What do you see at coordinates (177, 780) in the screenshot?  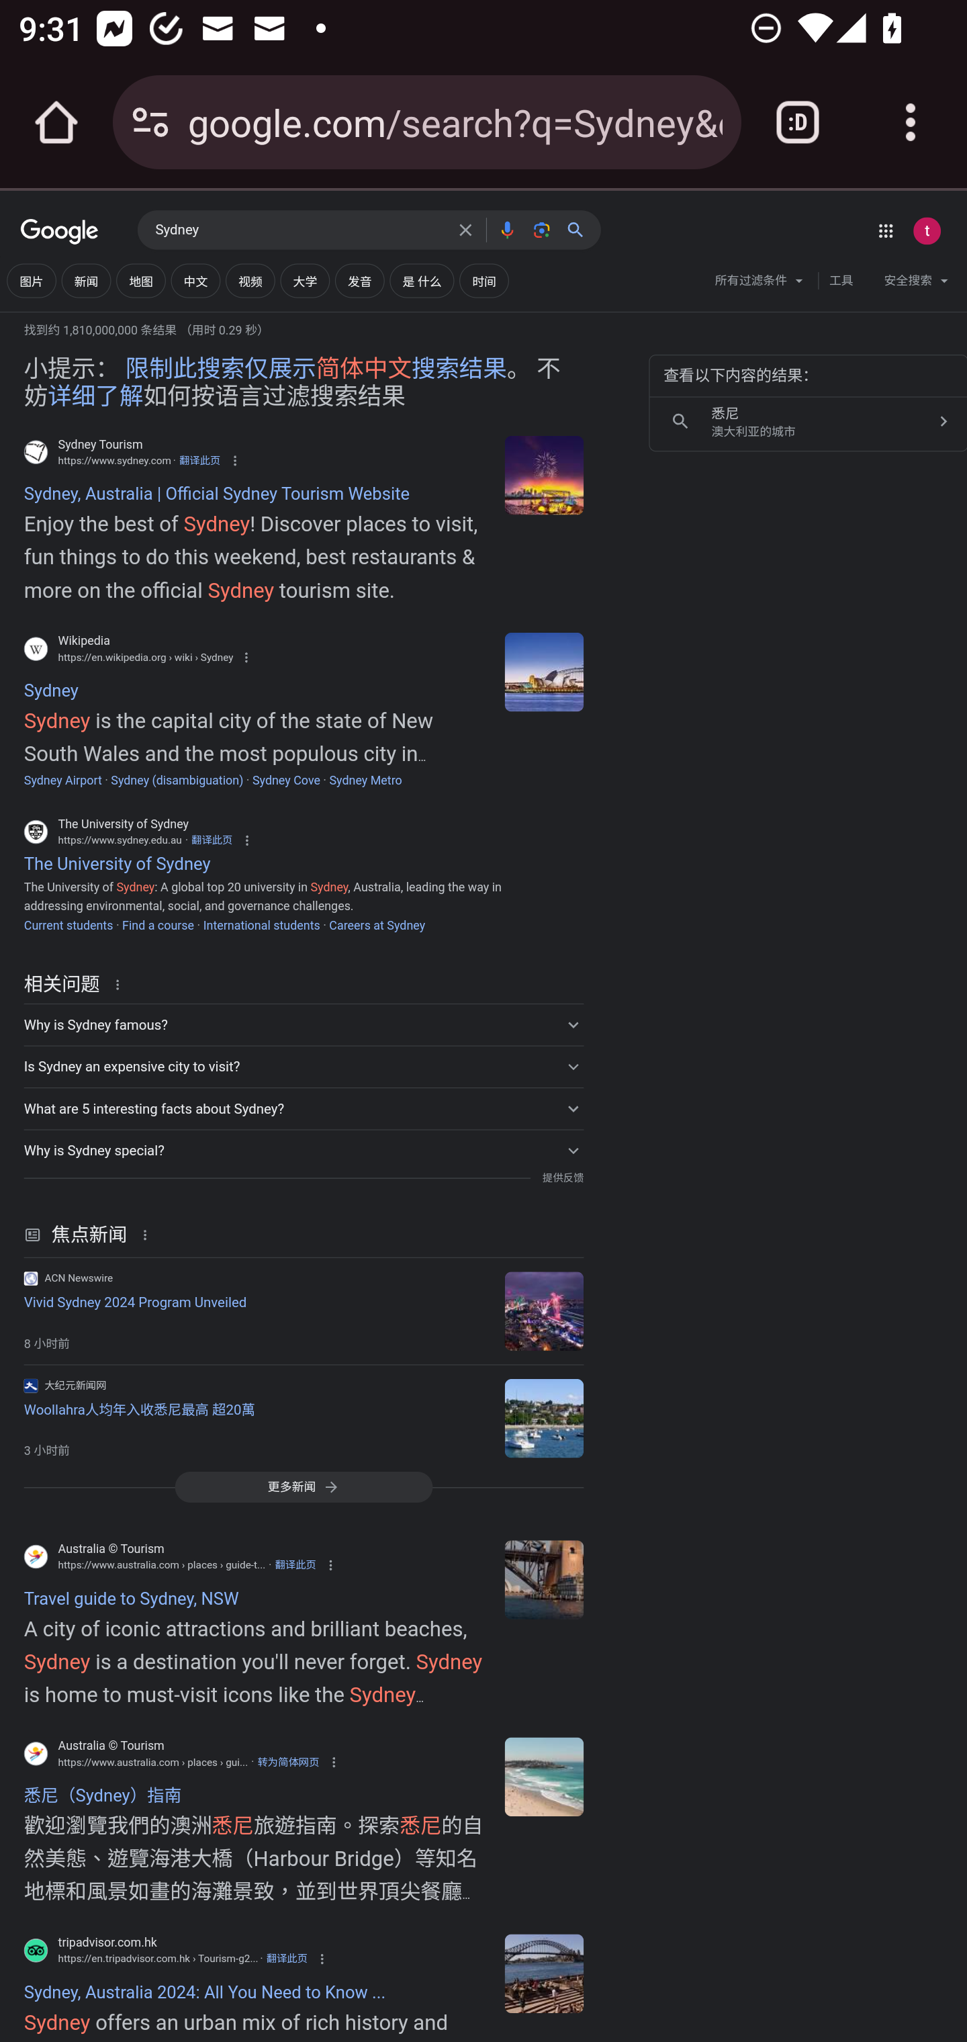 I see `Sydney (disambiguation)` at bounding box center [177, 780].